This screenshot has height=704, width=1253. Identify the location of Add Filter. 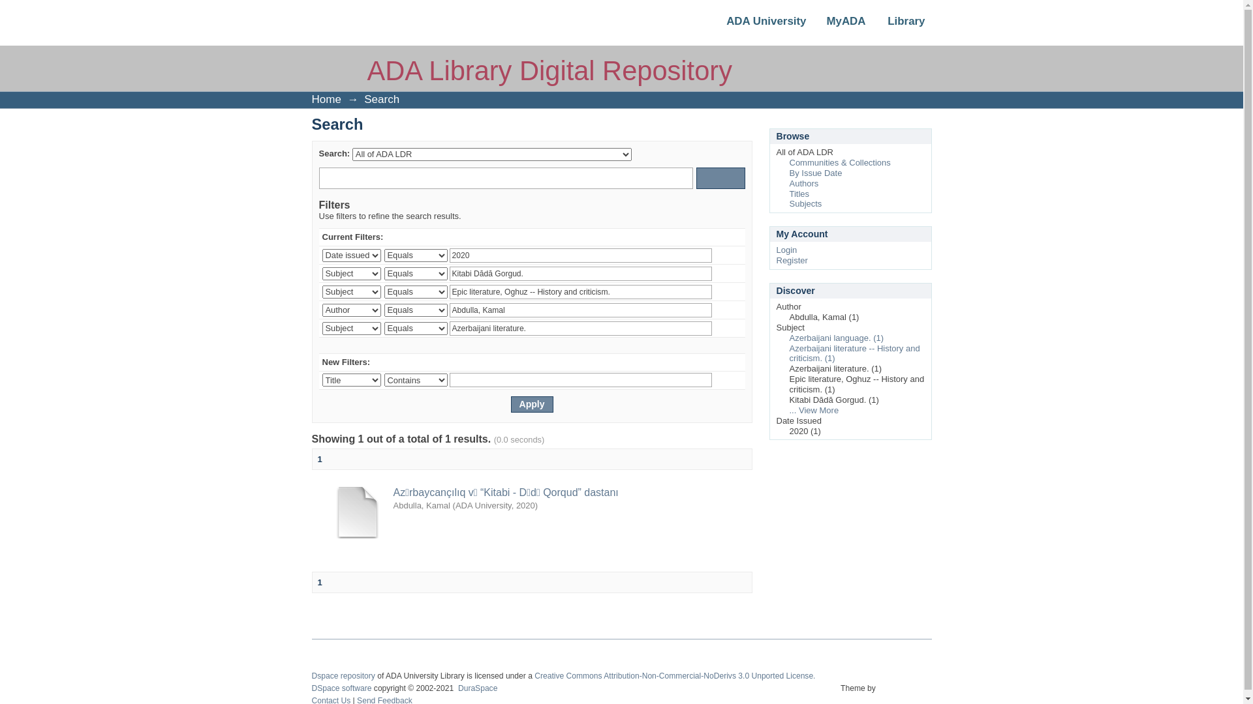
(720, 329).